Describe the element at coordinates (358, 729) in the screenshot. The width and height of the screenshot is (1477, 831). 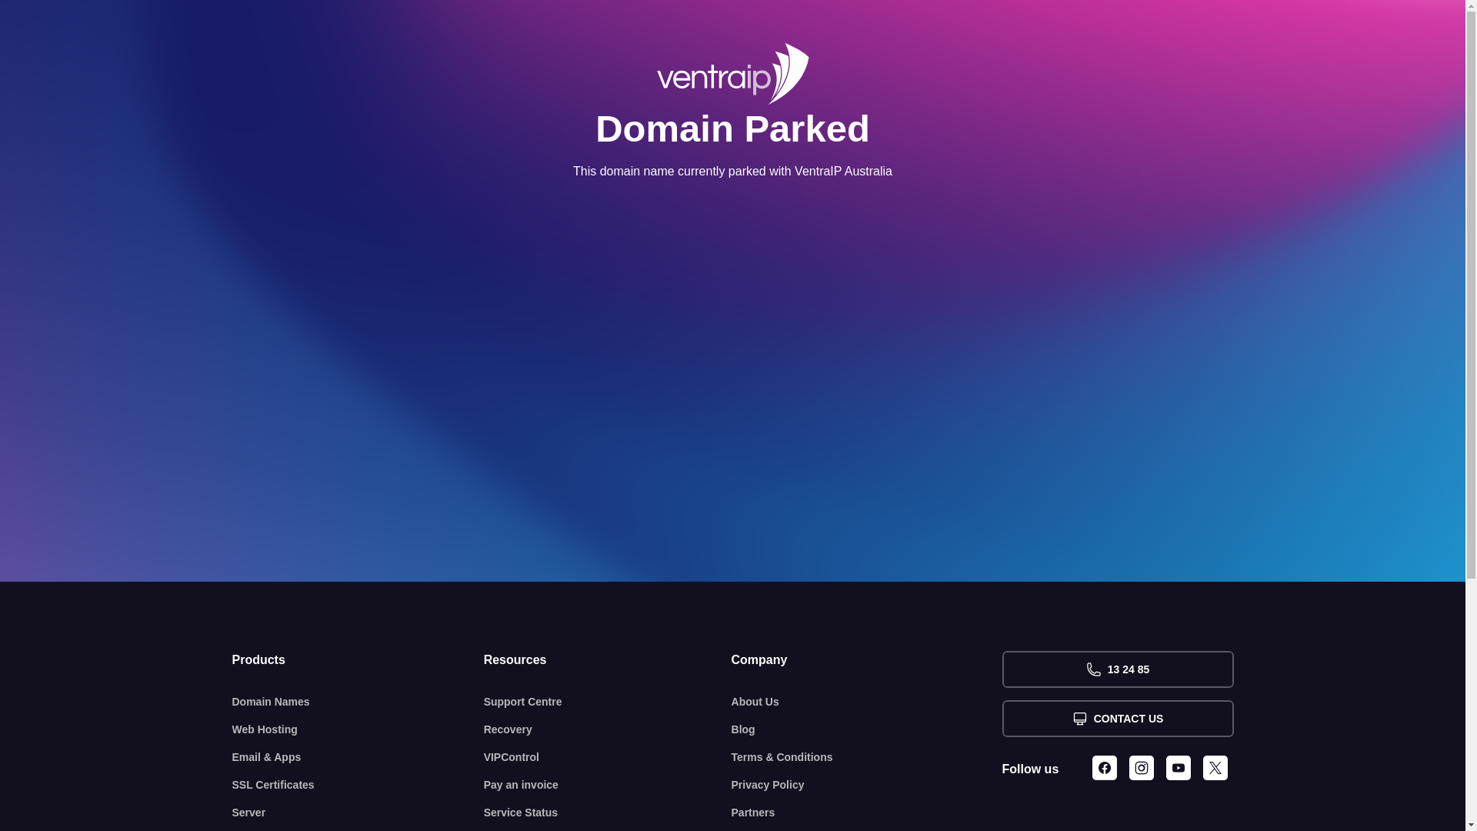
I see `Web Hosting` at that location.